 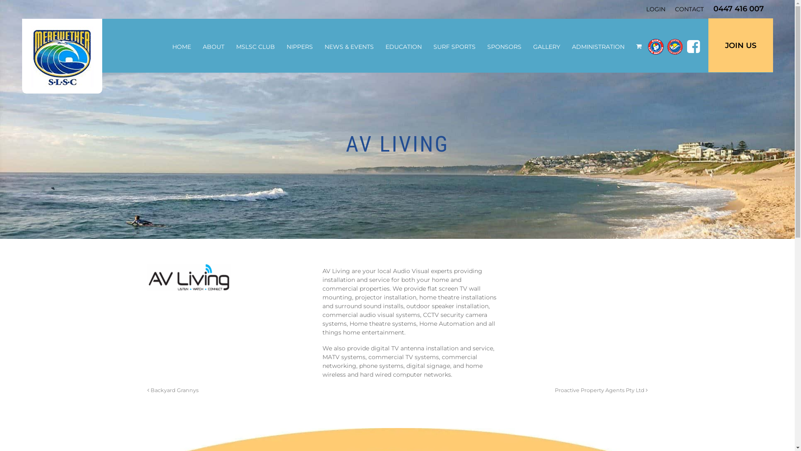 What do you see at coordinates (255, 47) in the screenshot?
I see `MSLSC CLUB` at bounding box center [255, 47].